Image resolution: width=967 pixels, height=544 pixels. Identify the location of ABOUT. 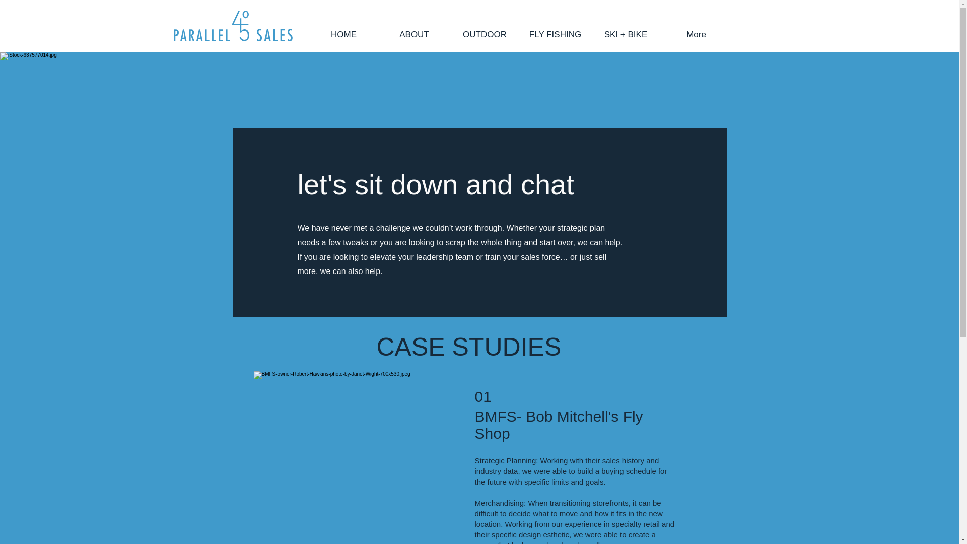
(414, 34).